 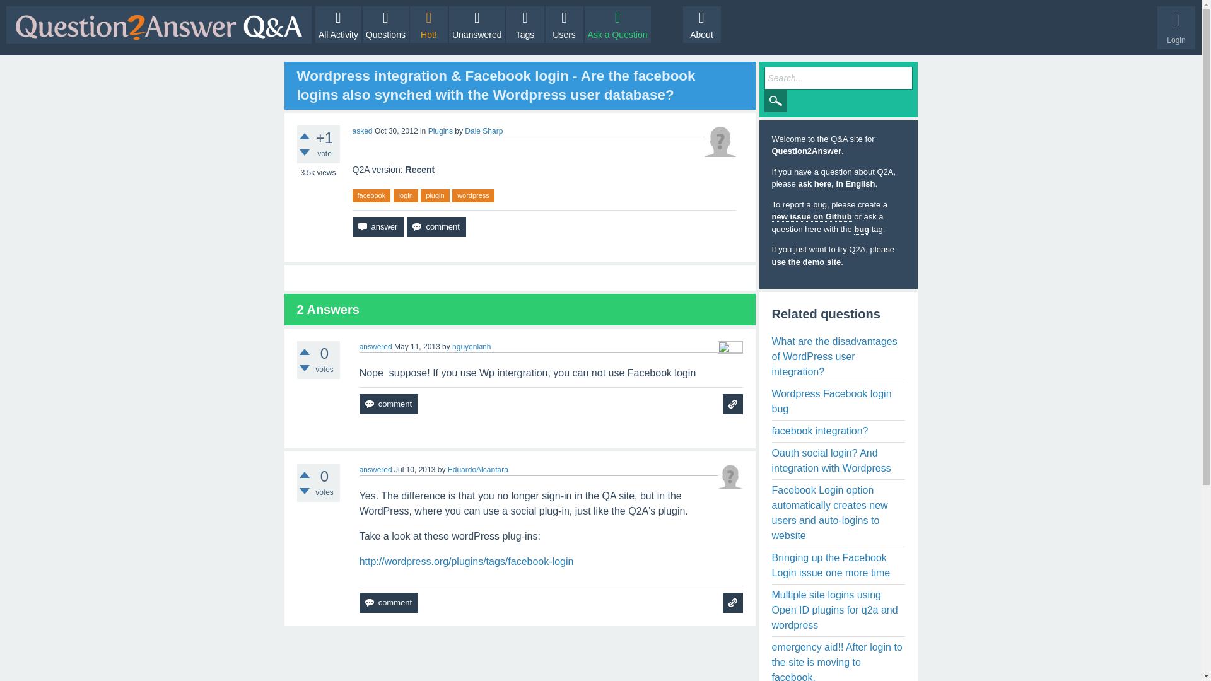 What do you see at coordinates (776, 101) in the screenshot?
I see `Search` at bounding box center [776, 101].